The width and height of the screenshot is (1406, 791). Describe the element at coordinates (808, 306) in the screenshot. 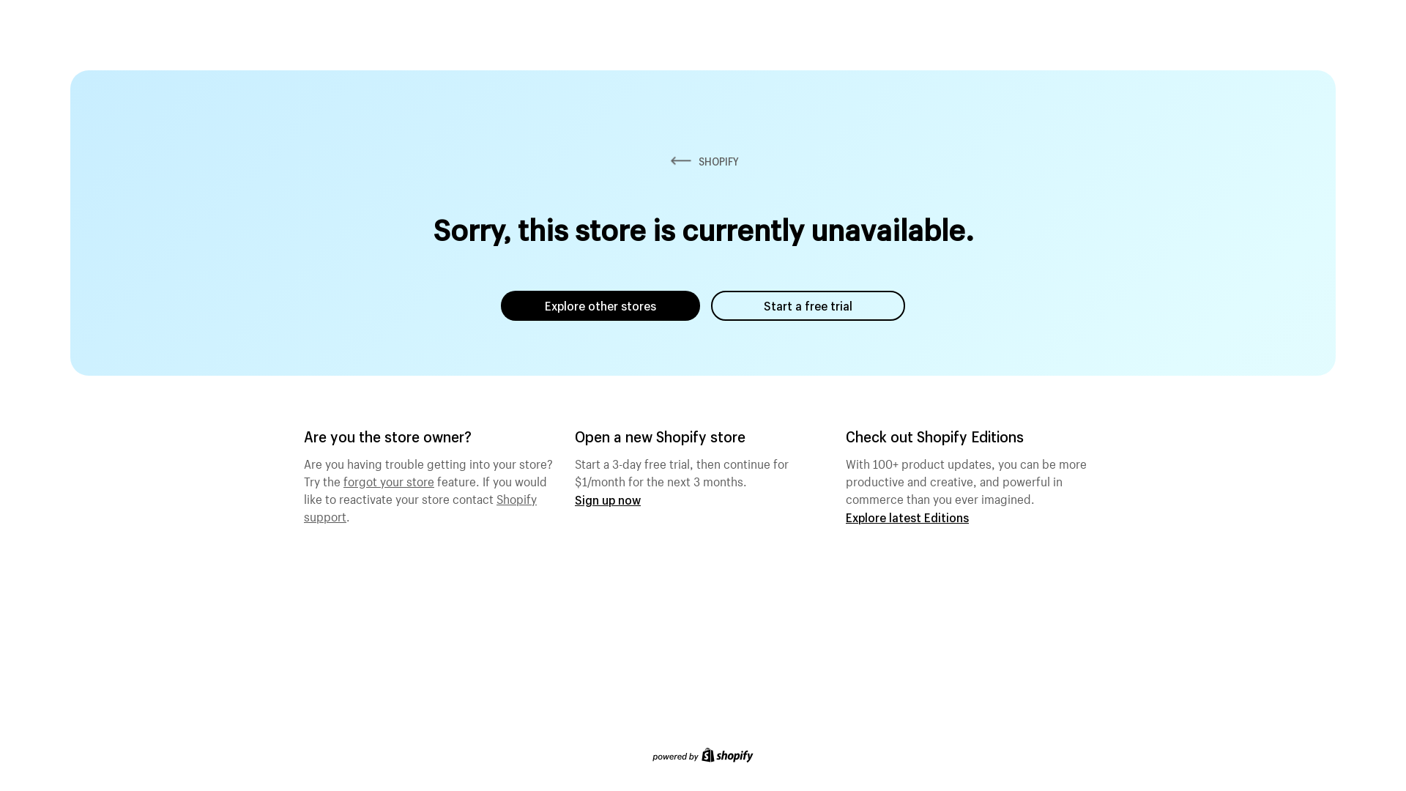

I see `Start a free trial` at that location.